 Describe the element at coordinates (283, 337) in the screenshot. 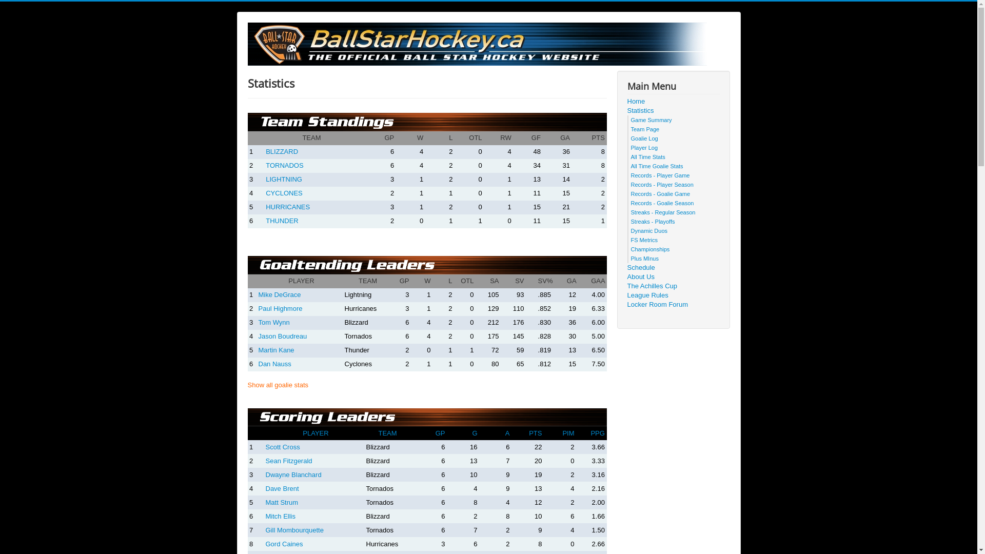

I see `Jason Boudreau` at that location.